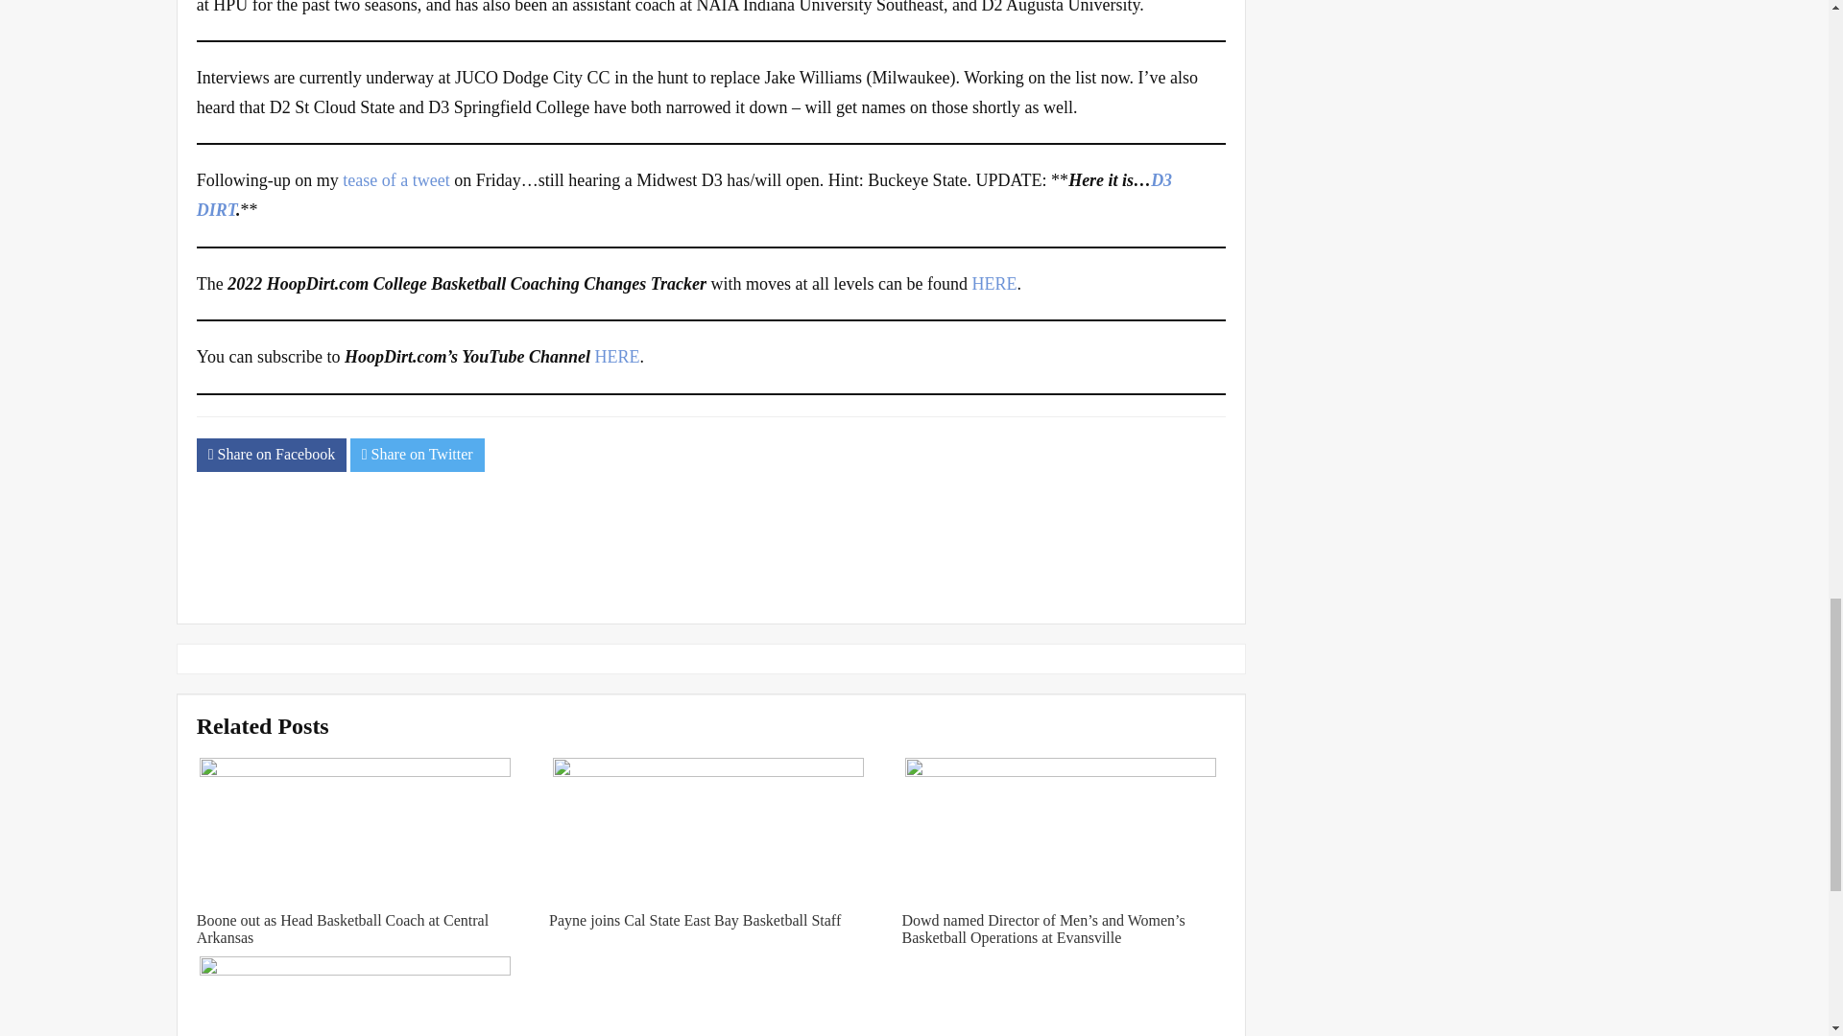 Image resolution: width=1843 pixels, height=1036 pixels. What do you see at coordinates (395, 180) in the screenshot?
I see `tease of a tweet` at bounding box center [395, 180].